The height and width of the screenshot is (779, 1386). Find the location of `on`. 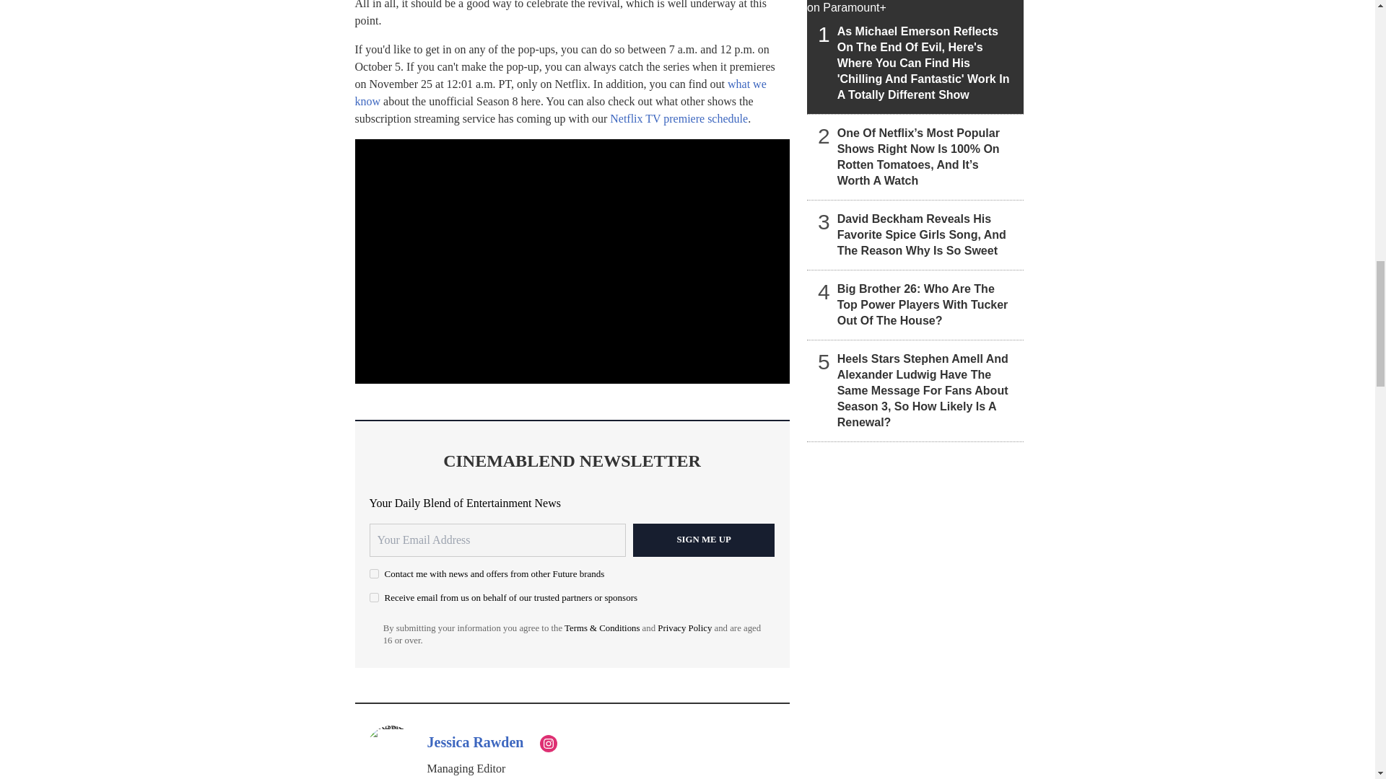

on is located at coordinates (374, 597).